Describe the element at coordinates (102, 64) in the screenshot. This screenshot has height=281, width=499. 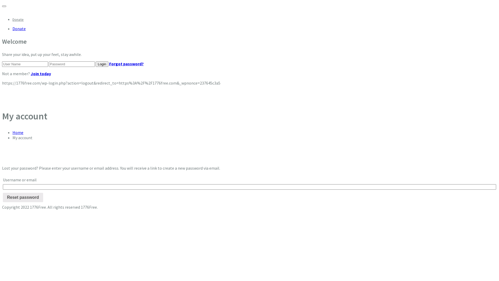
I see `Login` at that location.